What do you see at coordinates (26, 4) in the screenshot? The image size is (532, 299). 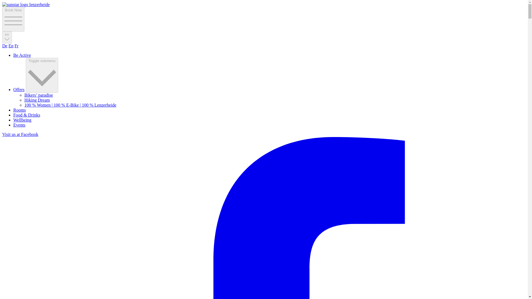 I see `Back to home` at bounding box center [26, 4].